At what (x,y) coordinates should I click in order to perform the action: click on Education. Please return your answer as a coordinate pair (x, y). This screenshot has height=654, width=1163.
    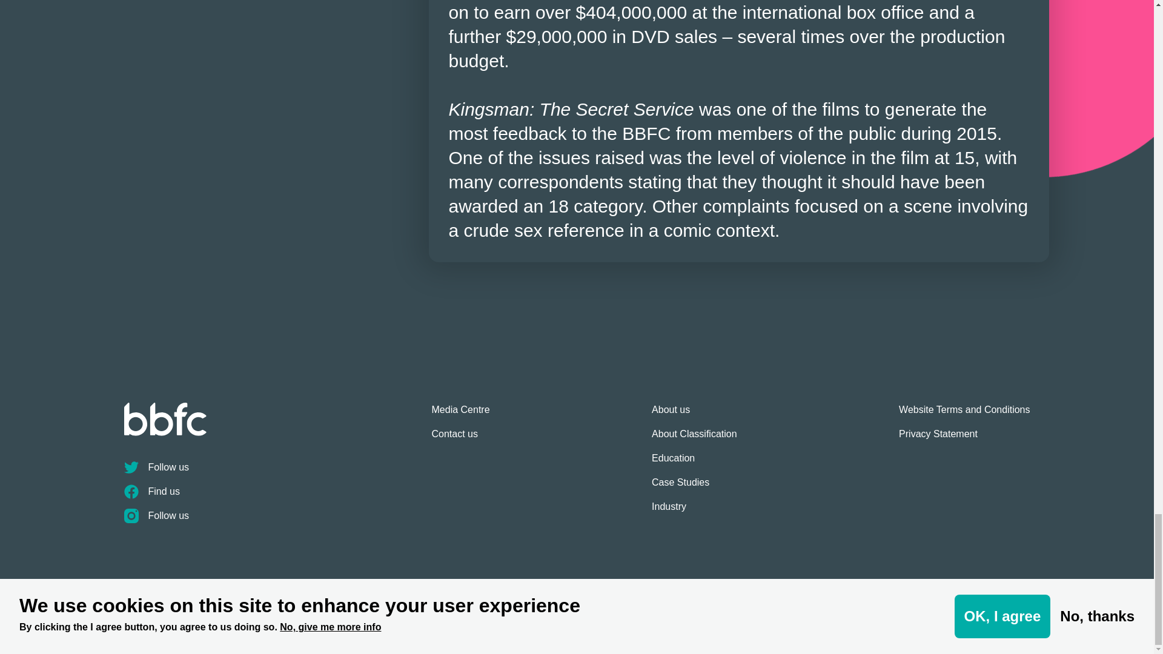
    Looking at the image, I should click on (694, 463).